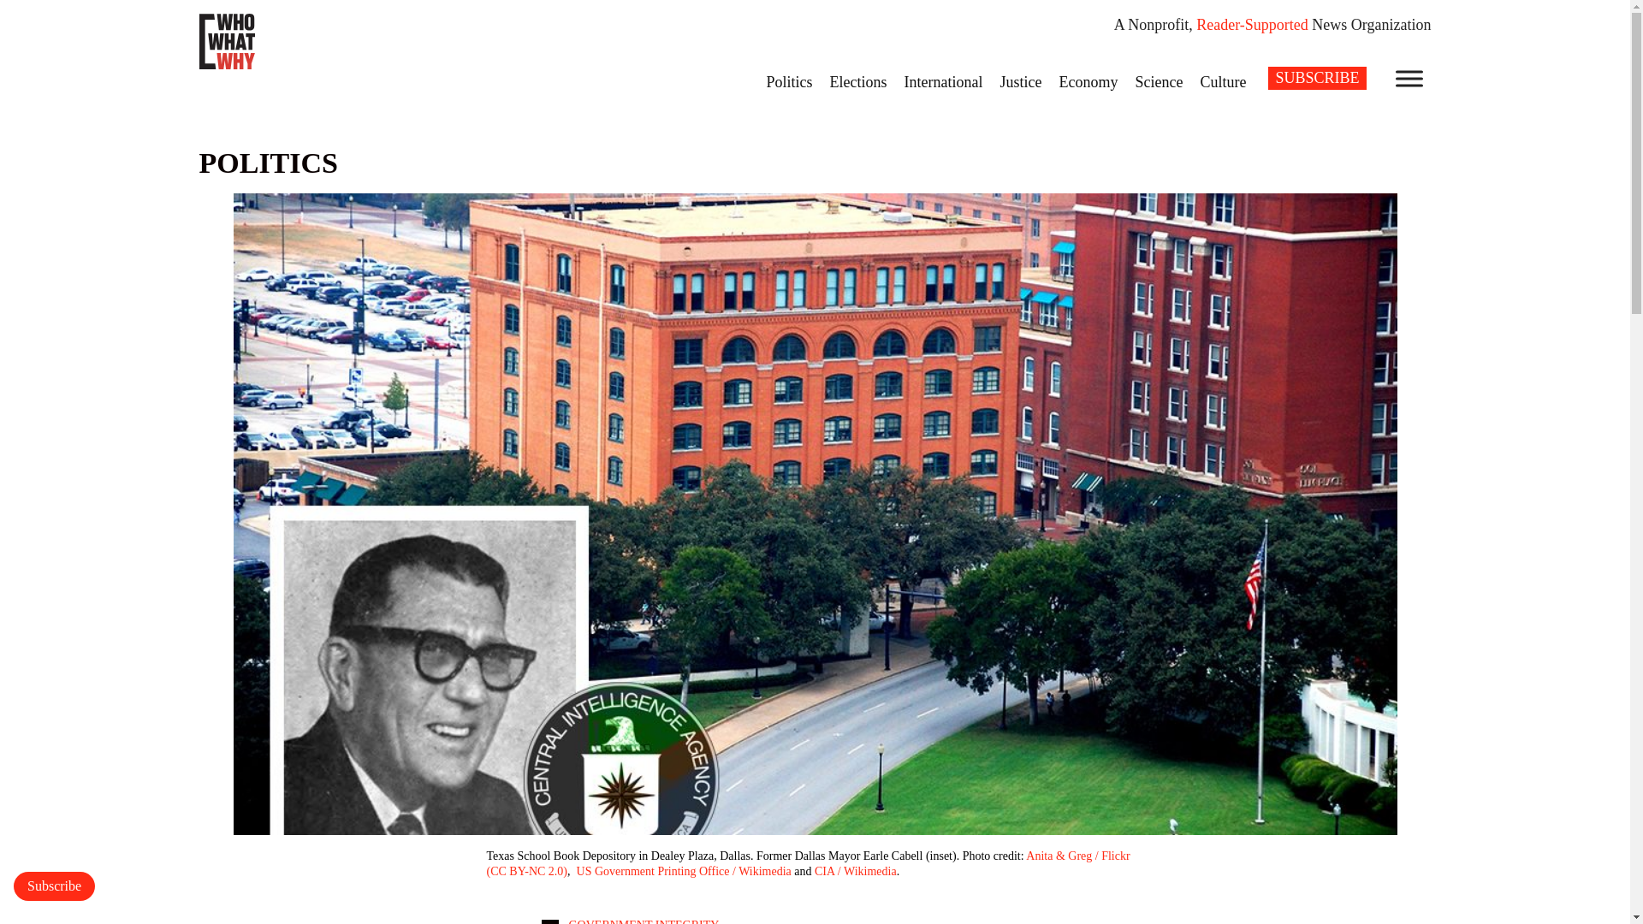 This screenshot has width=1643, height=924. What do you see at coordinates (943, 81) in the screenshot?
I see `International` at bounding box center [943, 81].